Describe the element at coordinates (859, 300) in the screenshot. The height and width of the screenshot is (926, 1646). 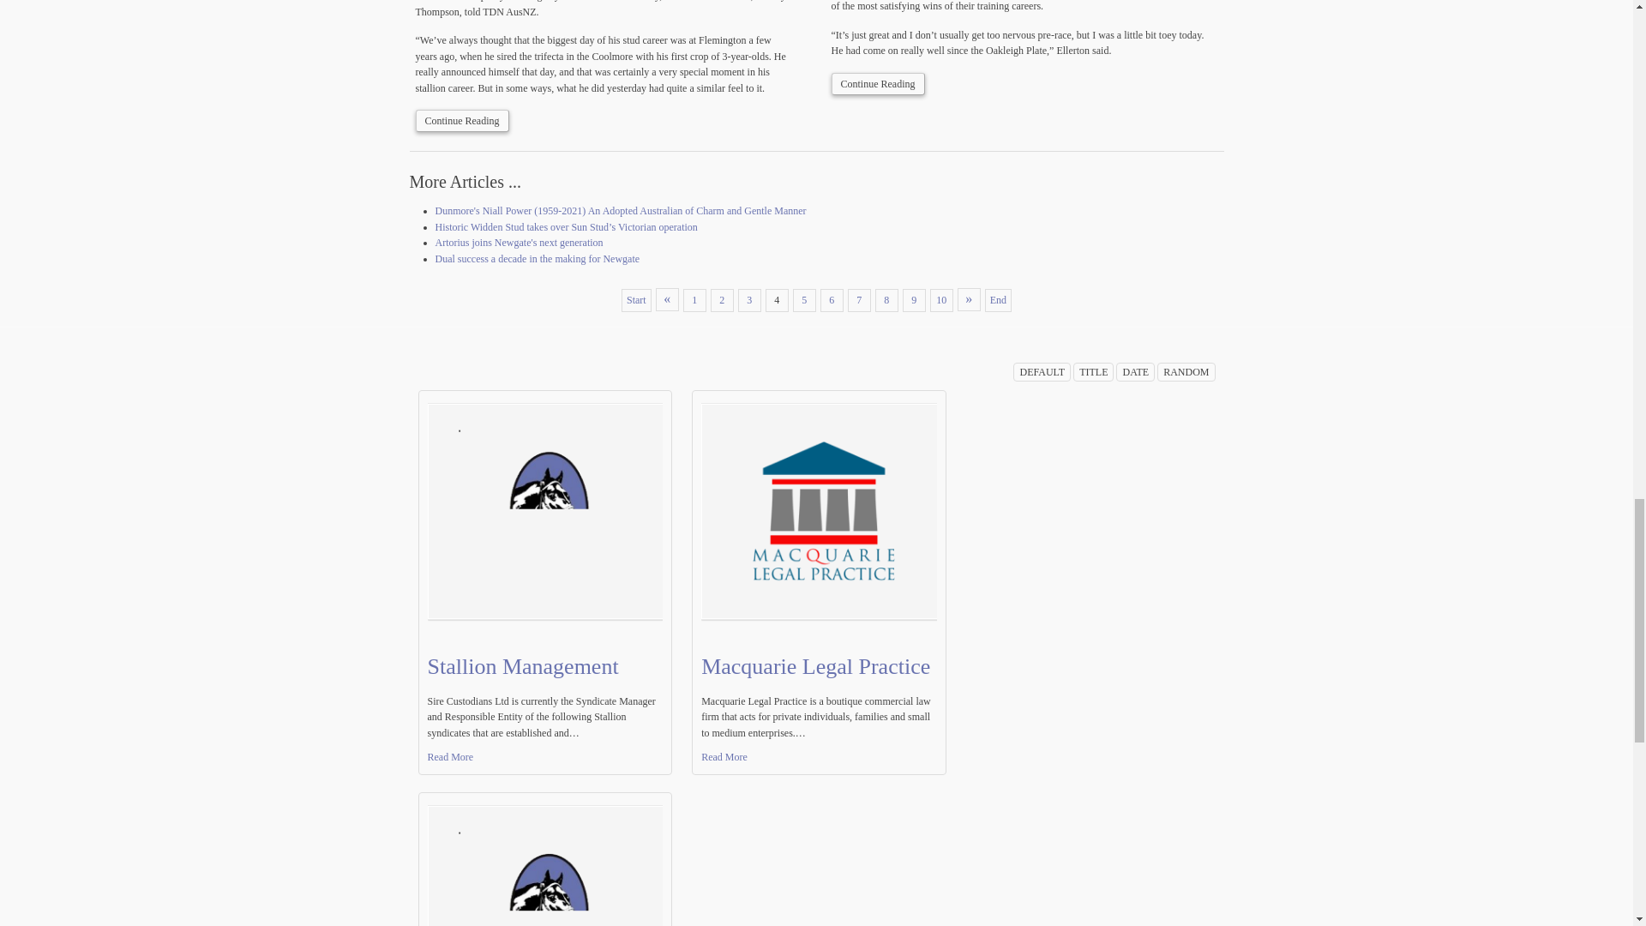
I see `7` at that location.